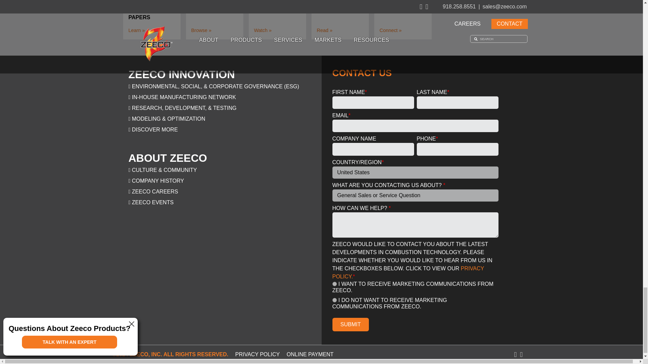 The width and height of the screenshot is (648, 364). What do you see at coordinates (334, 300) in the screenshot?
I see `I do not want to receive communications from Zeeco.` at bounding box center [334, 300].